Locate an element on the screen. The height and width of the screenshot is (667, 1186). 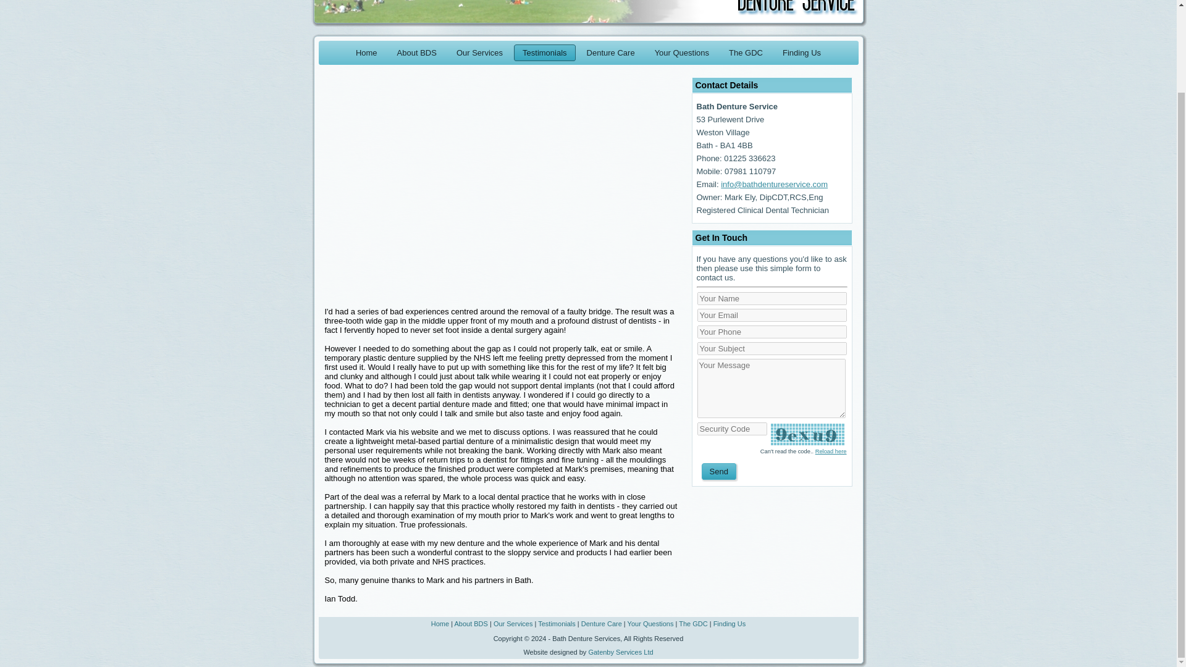
Your Questions is located at coordinates (682, 53).